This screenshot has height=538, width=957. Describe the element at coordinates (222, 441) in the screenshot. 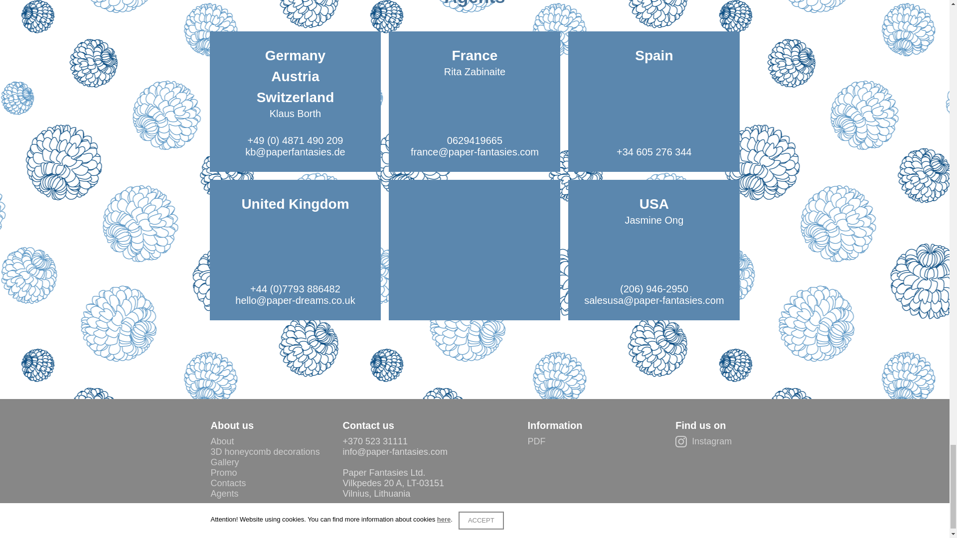

I see `About` at that location.